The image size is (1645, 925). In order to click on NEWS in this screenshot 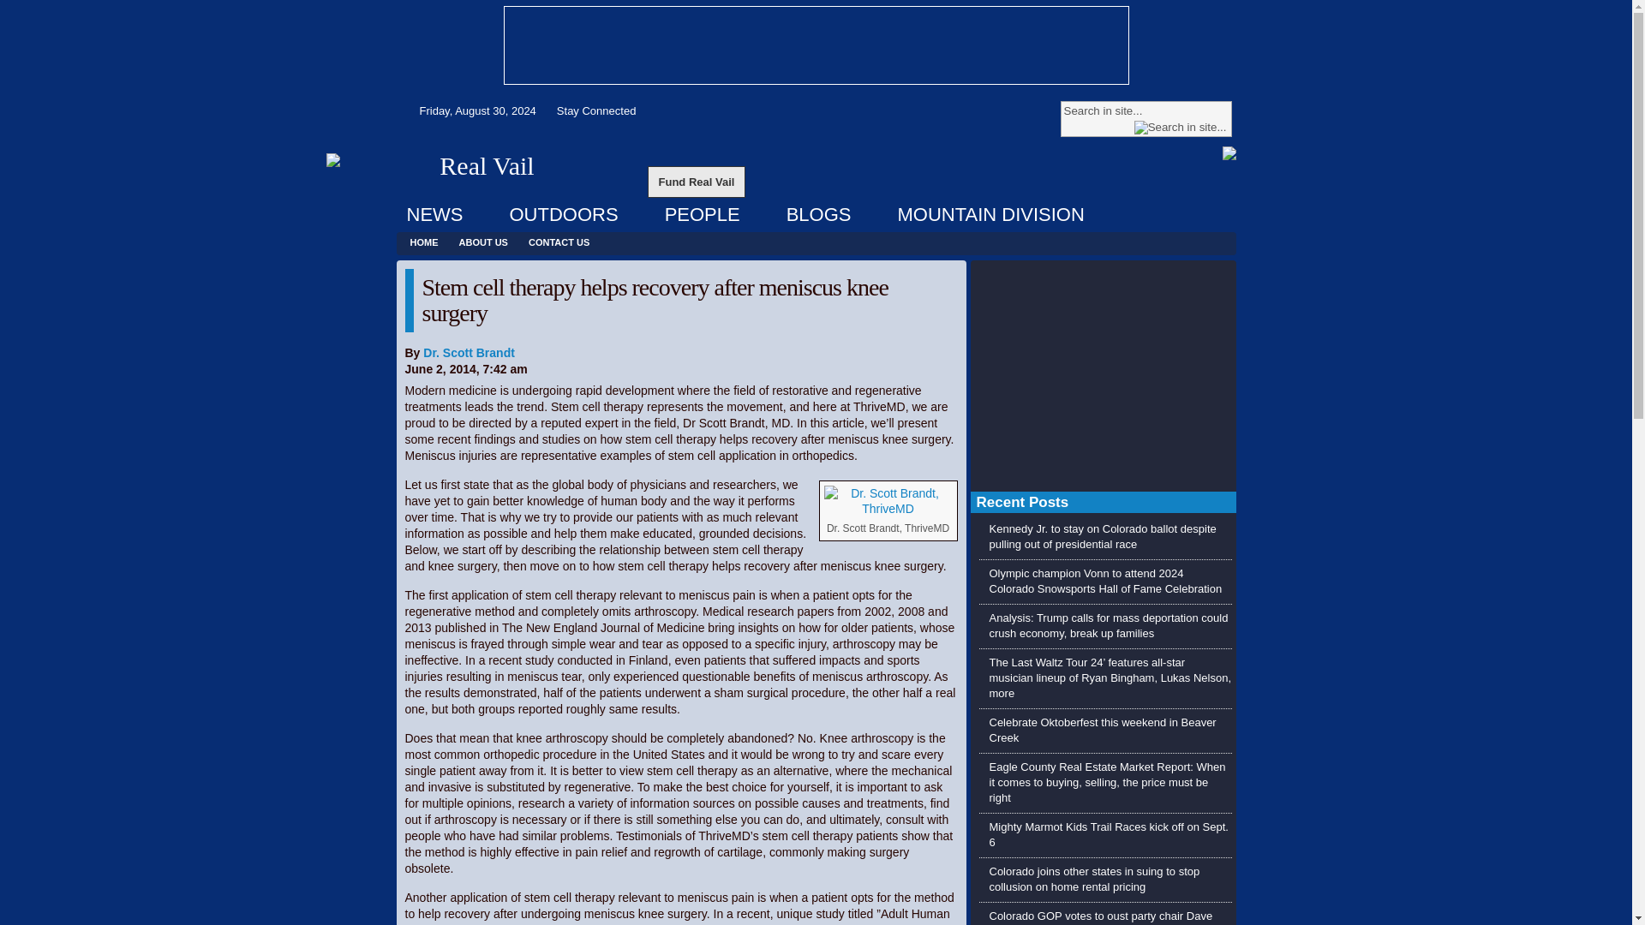, I will do `click(434, 215)`.